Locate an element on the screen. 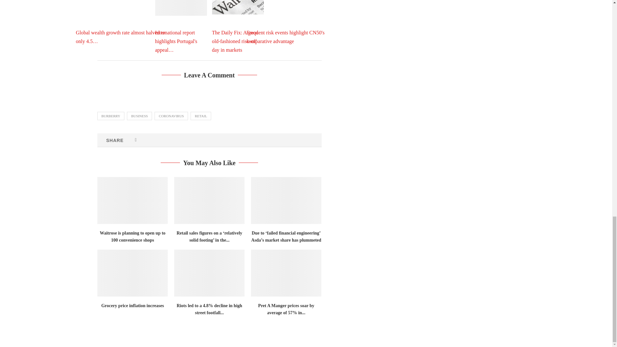 The width and height of the screenshot is (617, 347). Frequent risk events highlight CN50's comparative advantage is located at coordinates (294, 22).